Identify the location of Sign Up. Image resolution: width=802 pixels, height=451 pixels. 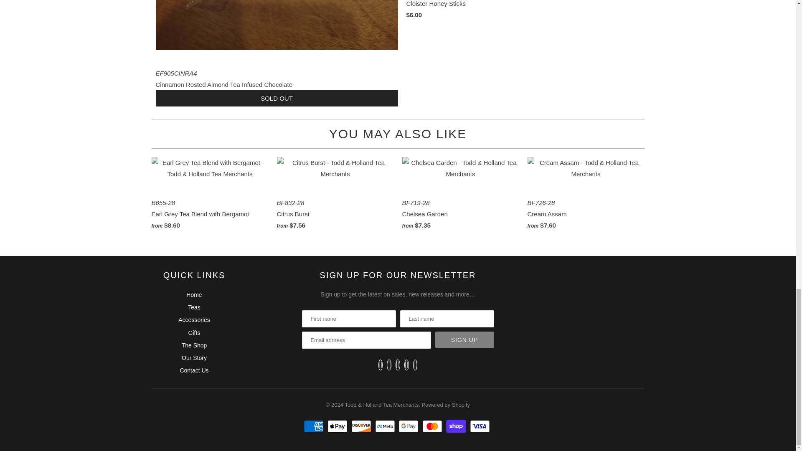
(464, 340).